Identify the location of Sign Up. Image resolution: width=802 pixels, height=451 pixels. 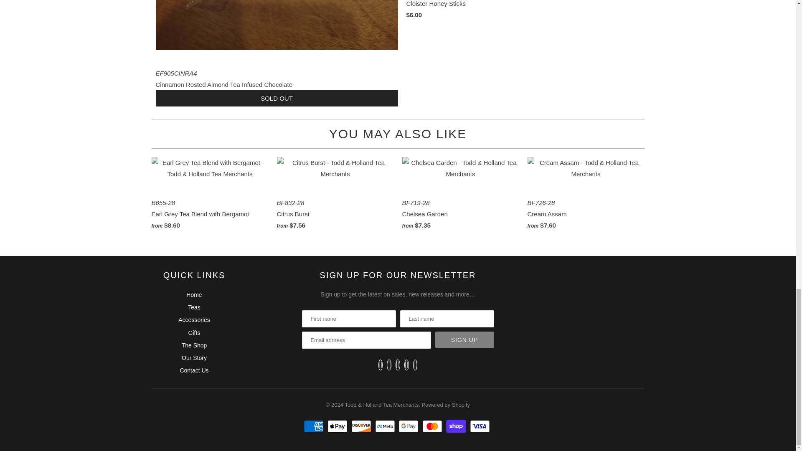
(464, 340).